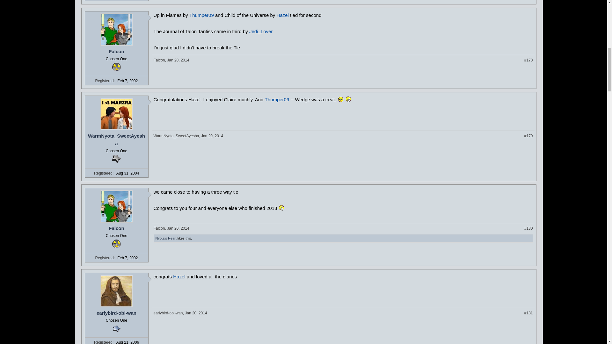 The width and height of the screenshot is (612, 344). What do you see at coordinates (212, 136) in the screenshot?
I see `Permalink` at bounding box center [212, 136].